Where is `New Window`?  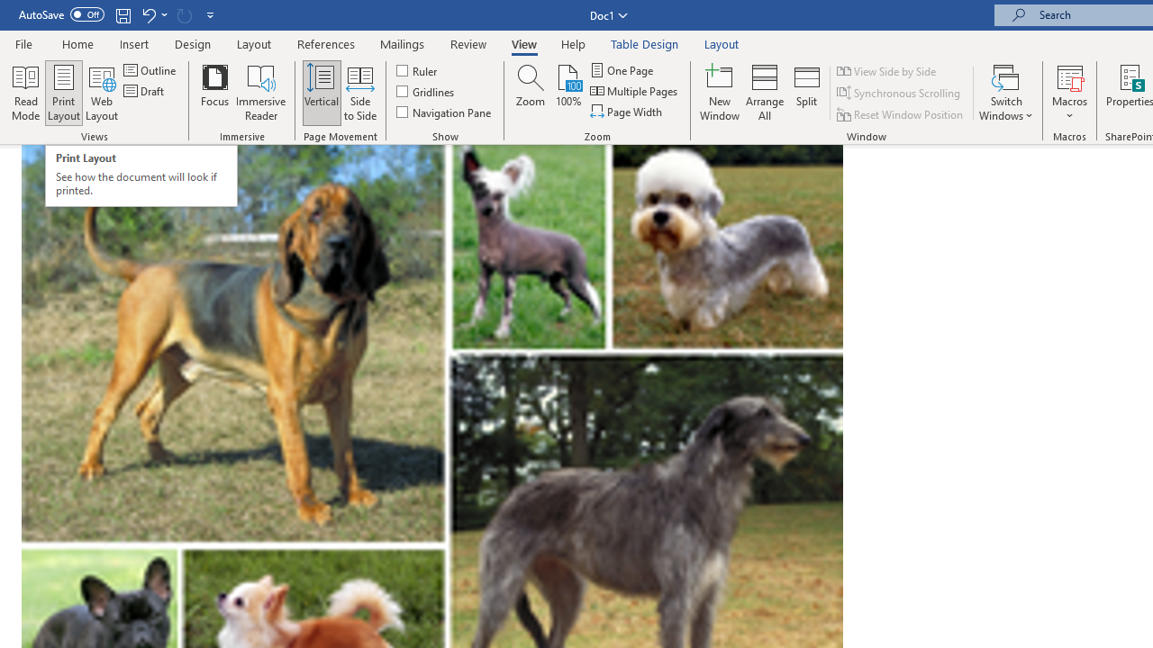 New Window is located at coordinates (720, 92).